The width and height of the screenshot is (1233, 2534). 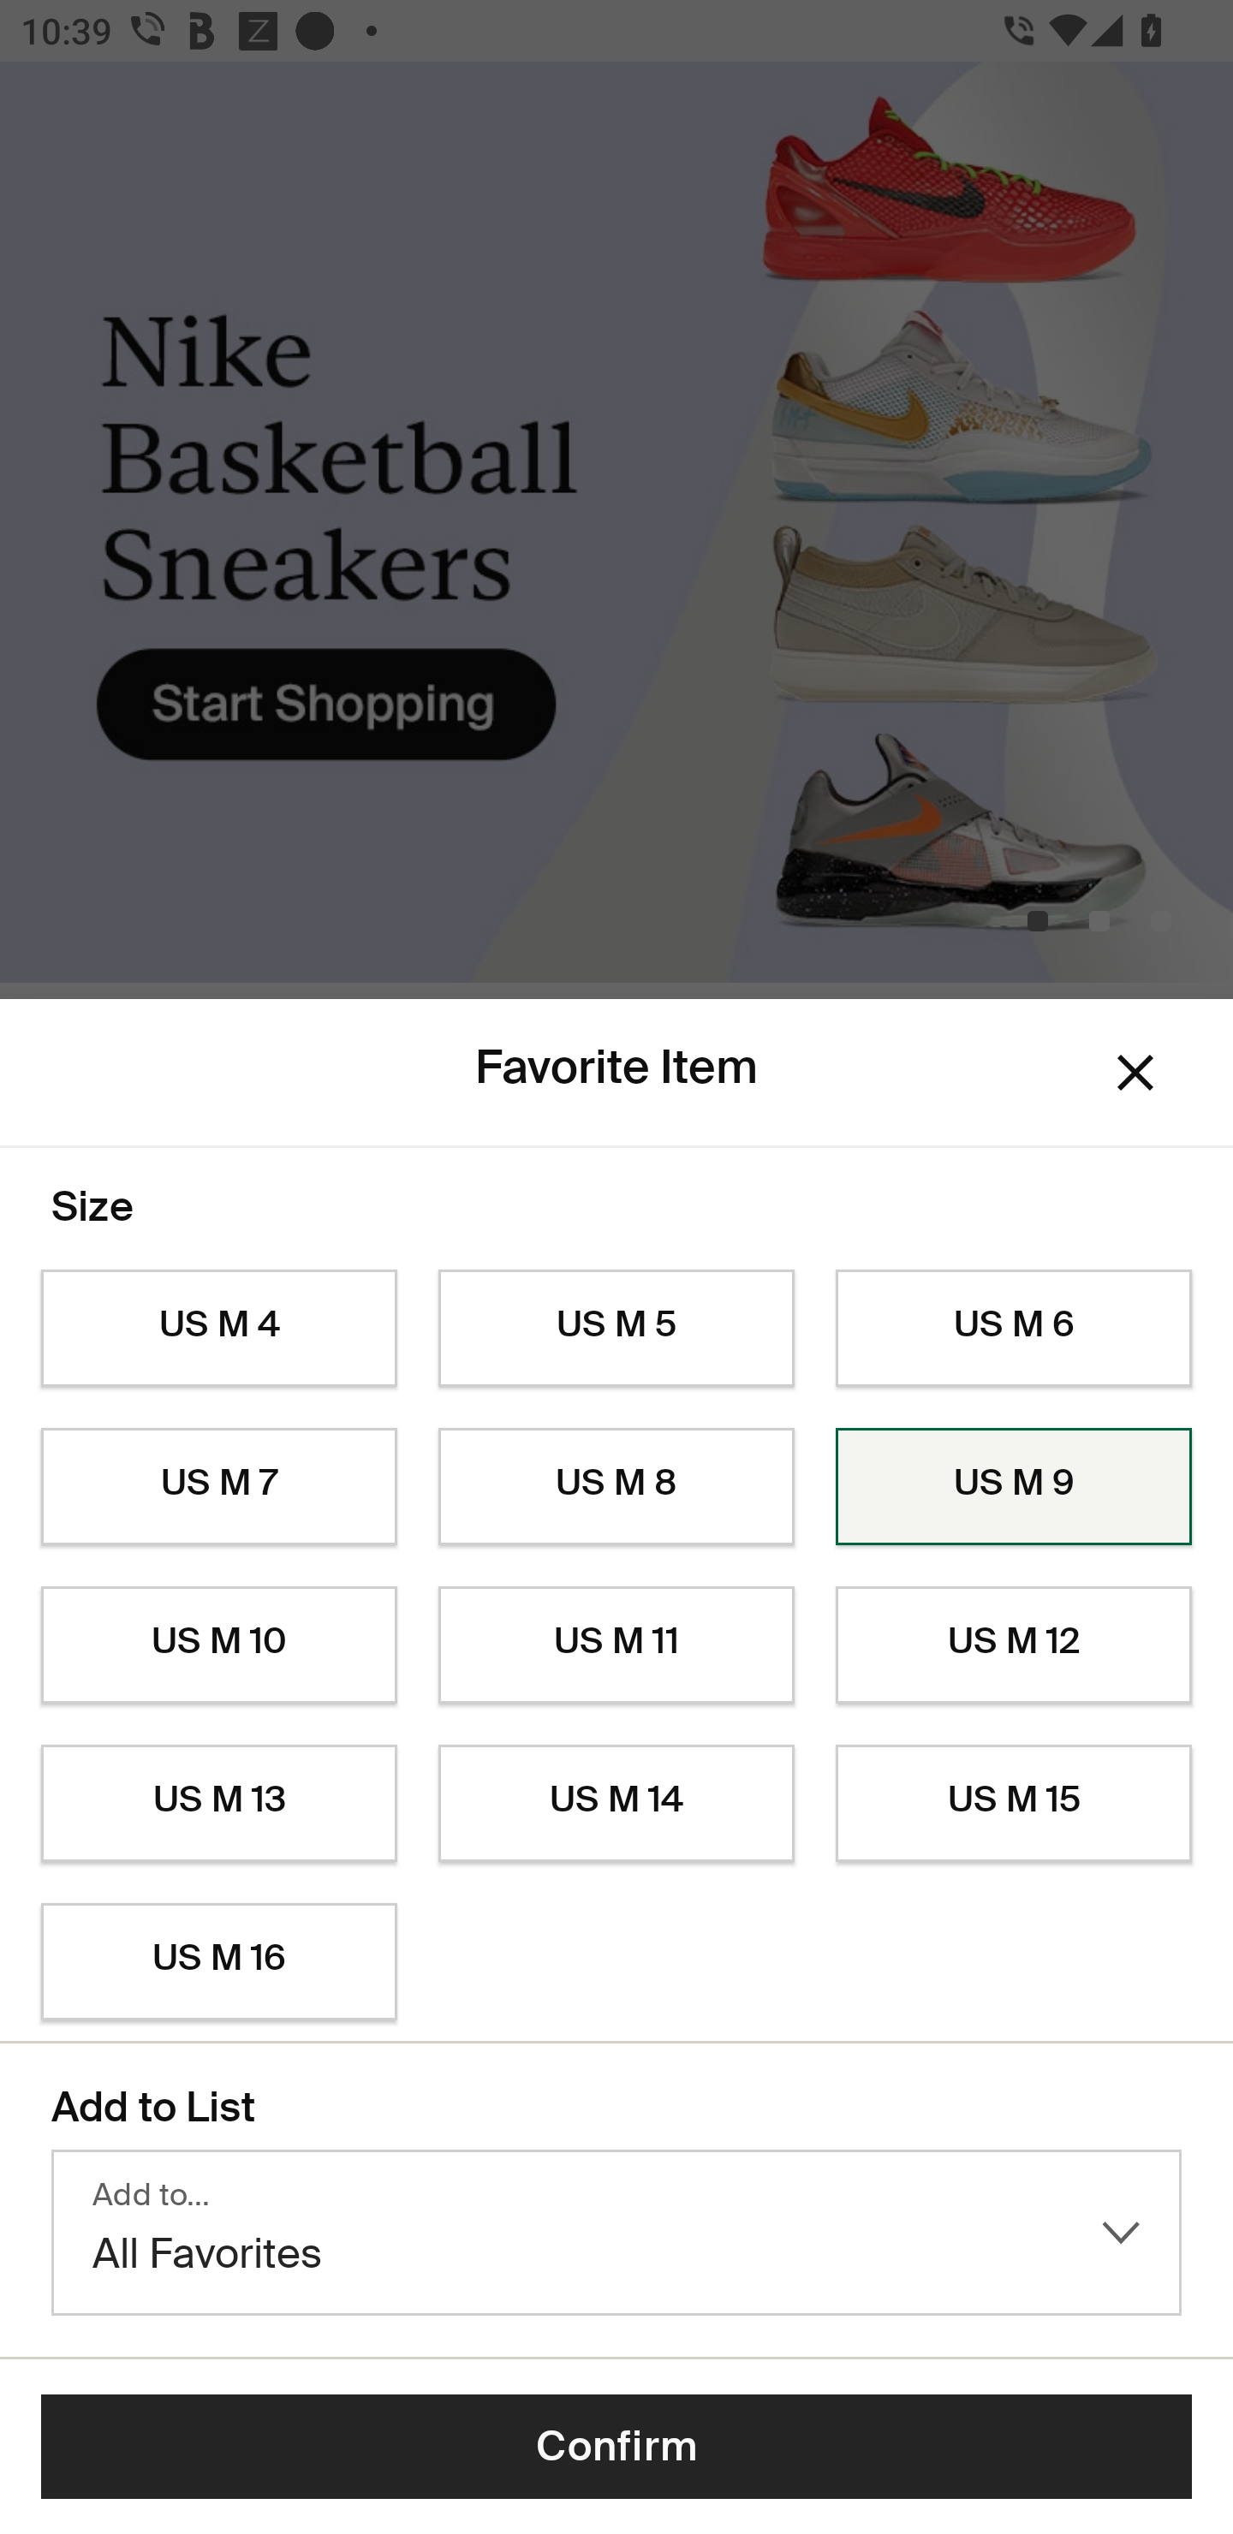 What do you see at coordinates (1014, 1645) in the screenshot?
I see `US M 12` at bounding box center [1014, 1645].